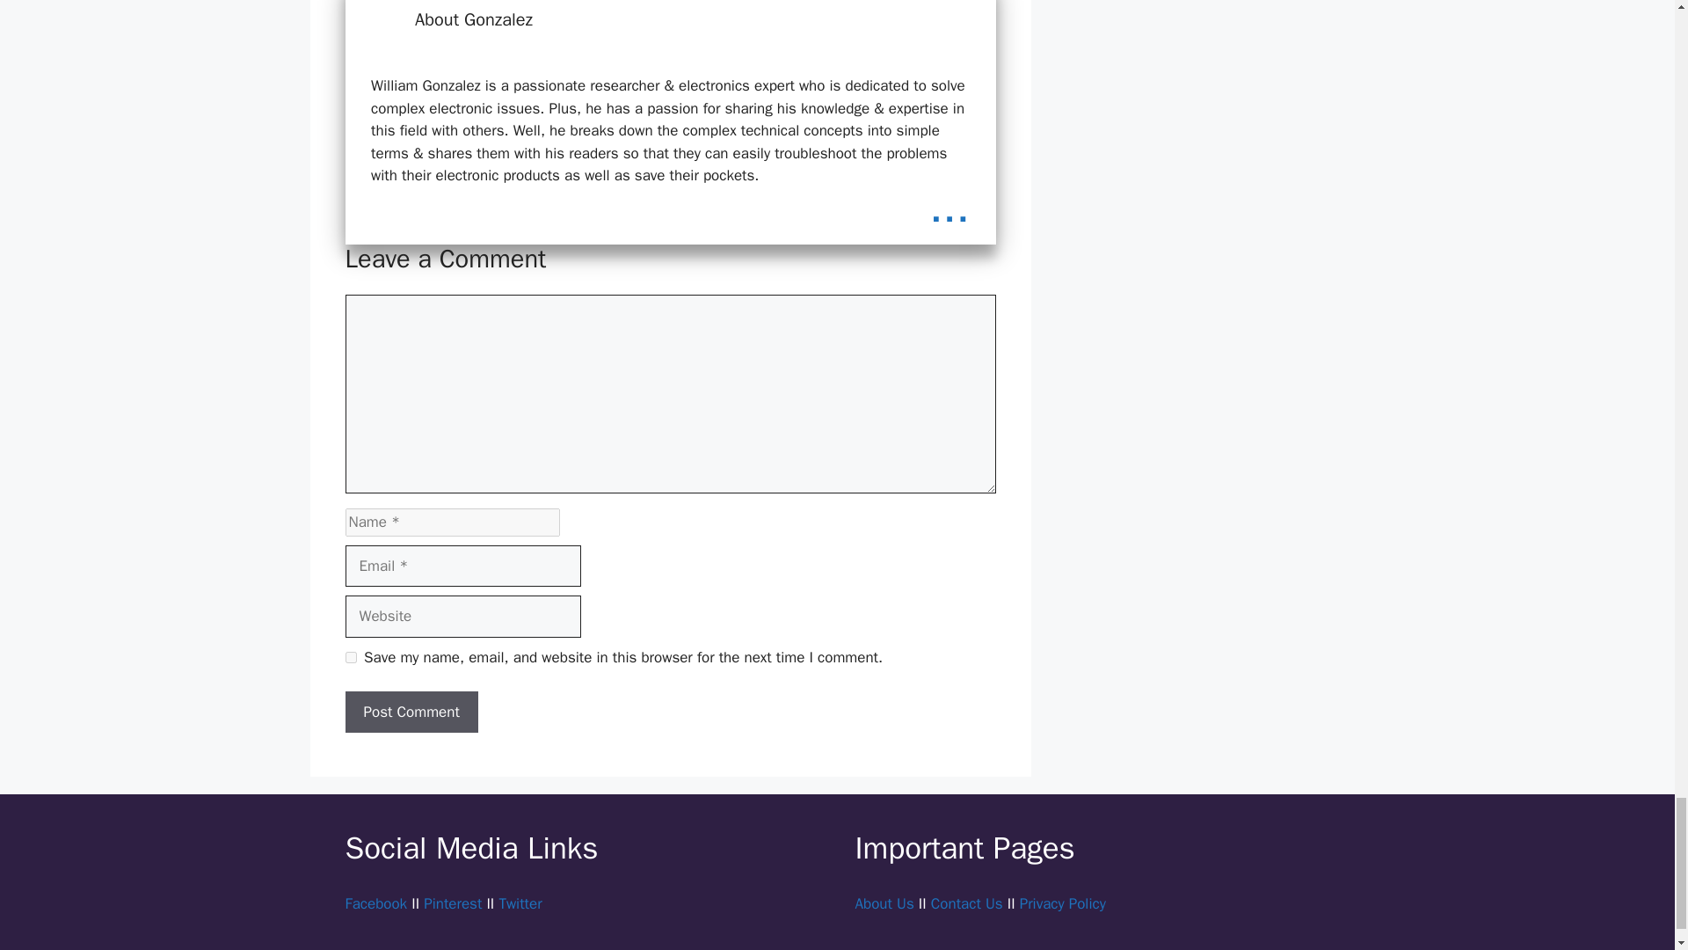 Image resolution: width=1688 pixels, height=950 pixels. Describe the element at coordinates (949, 208) in the screenshot. I see `...` at that location.